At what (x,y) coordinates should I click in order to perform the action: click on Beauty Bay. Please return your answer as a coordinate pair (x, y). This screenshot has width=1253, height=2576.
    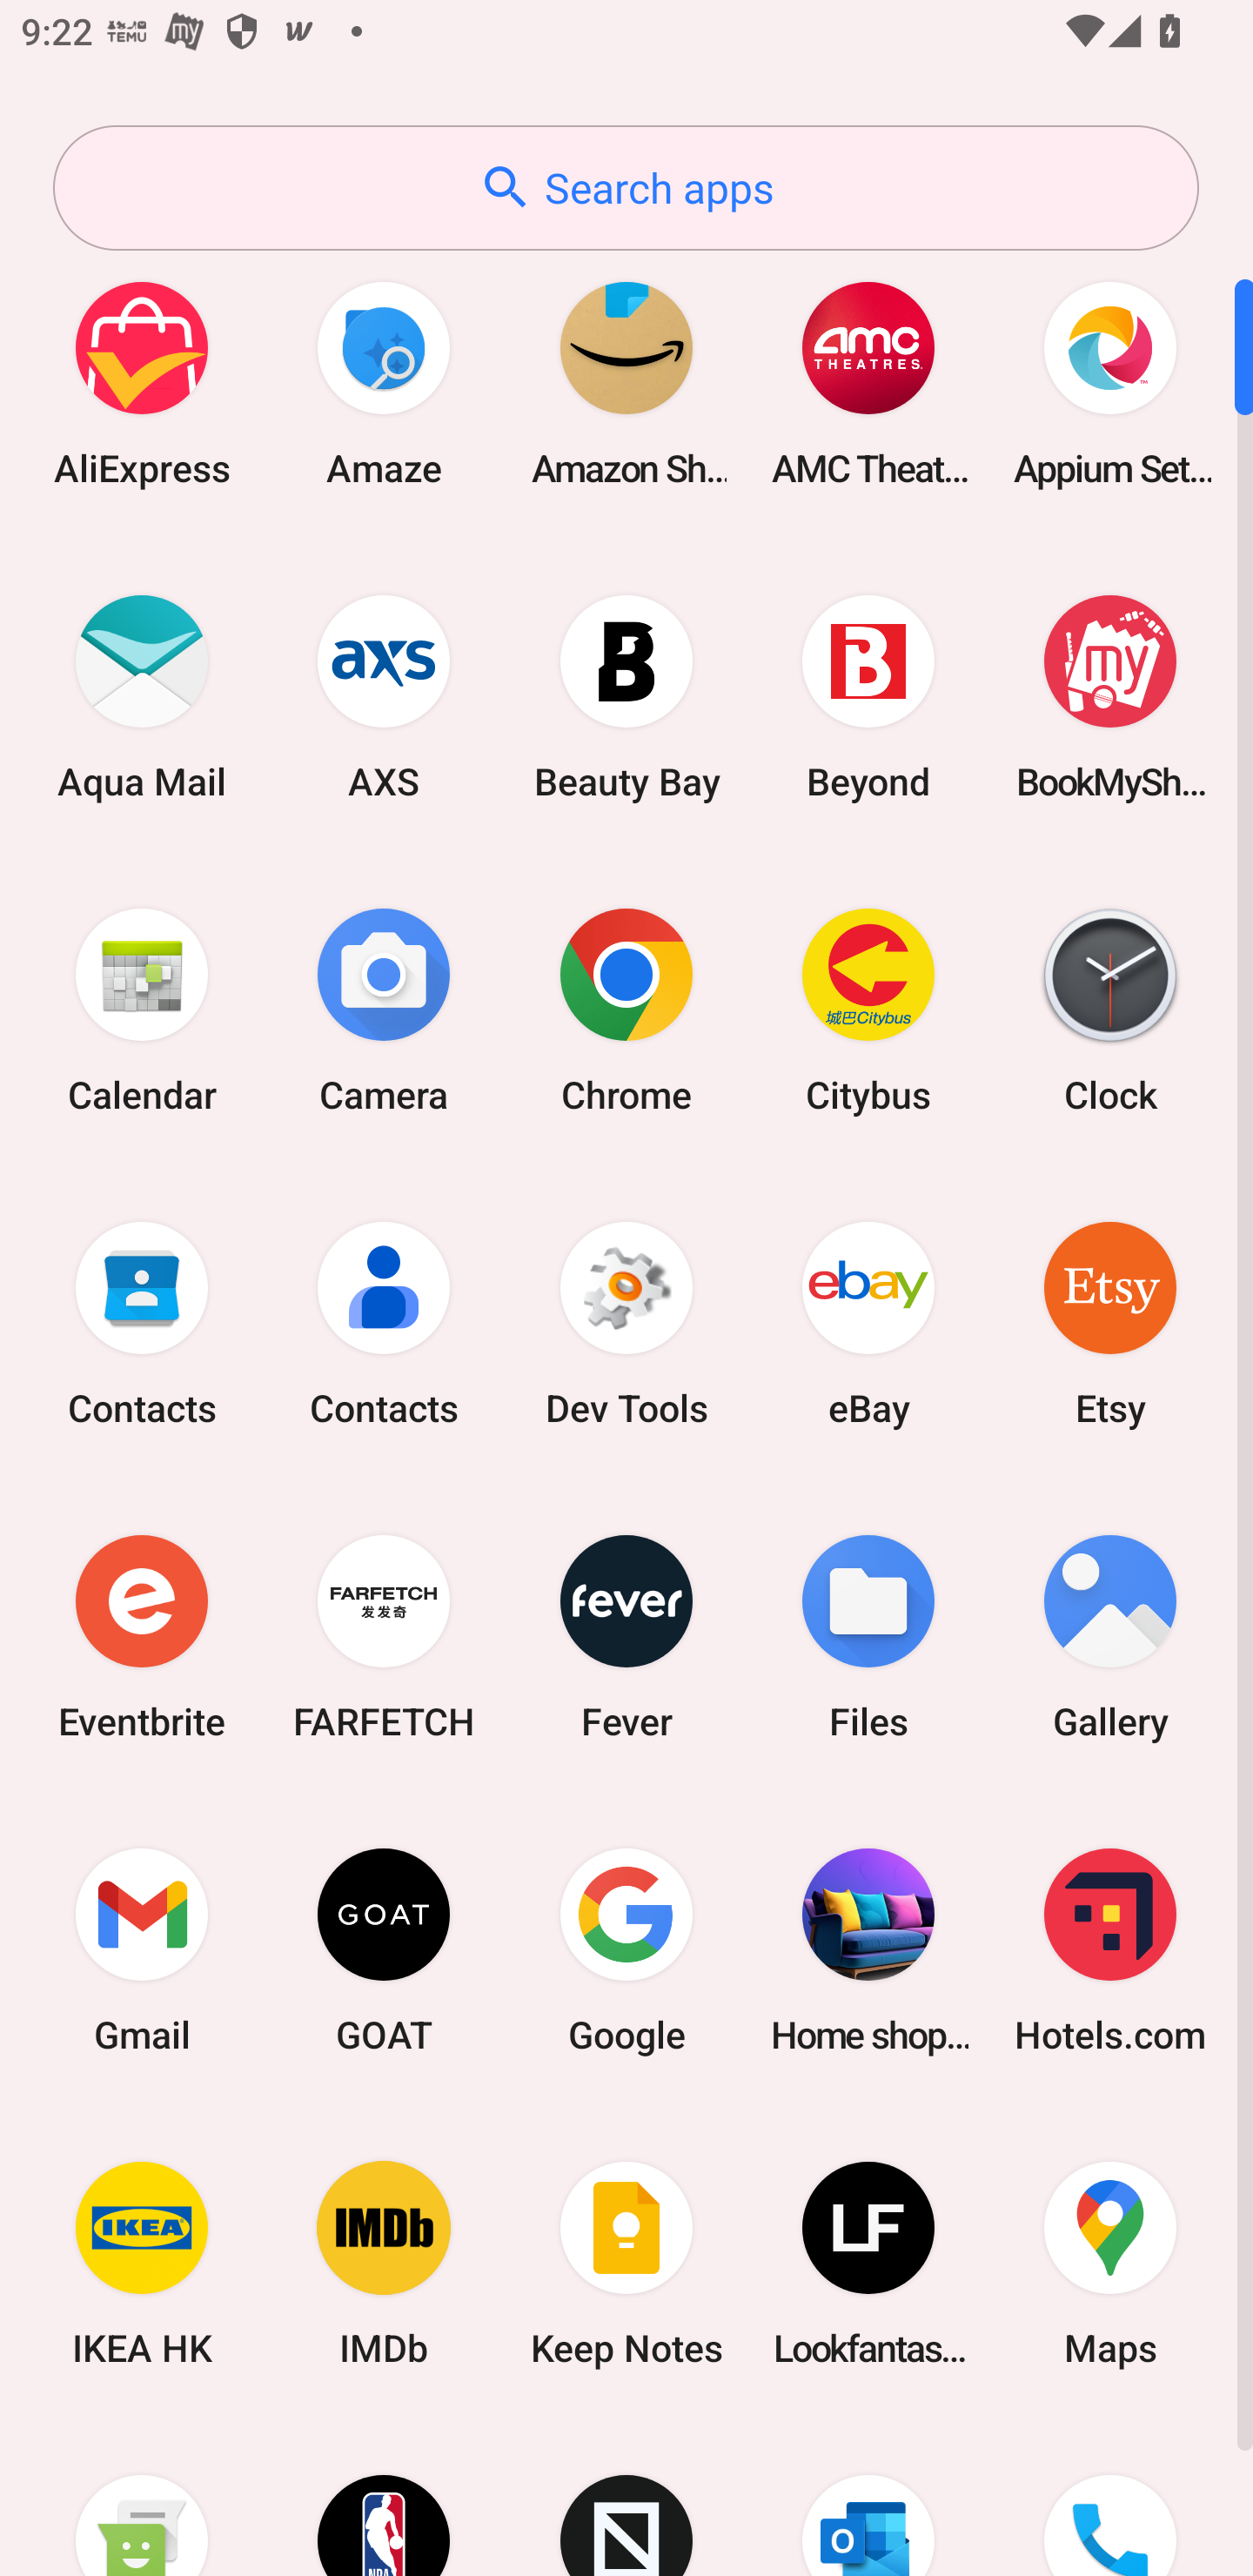
    Looking at the image, I should click on (626, 696).